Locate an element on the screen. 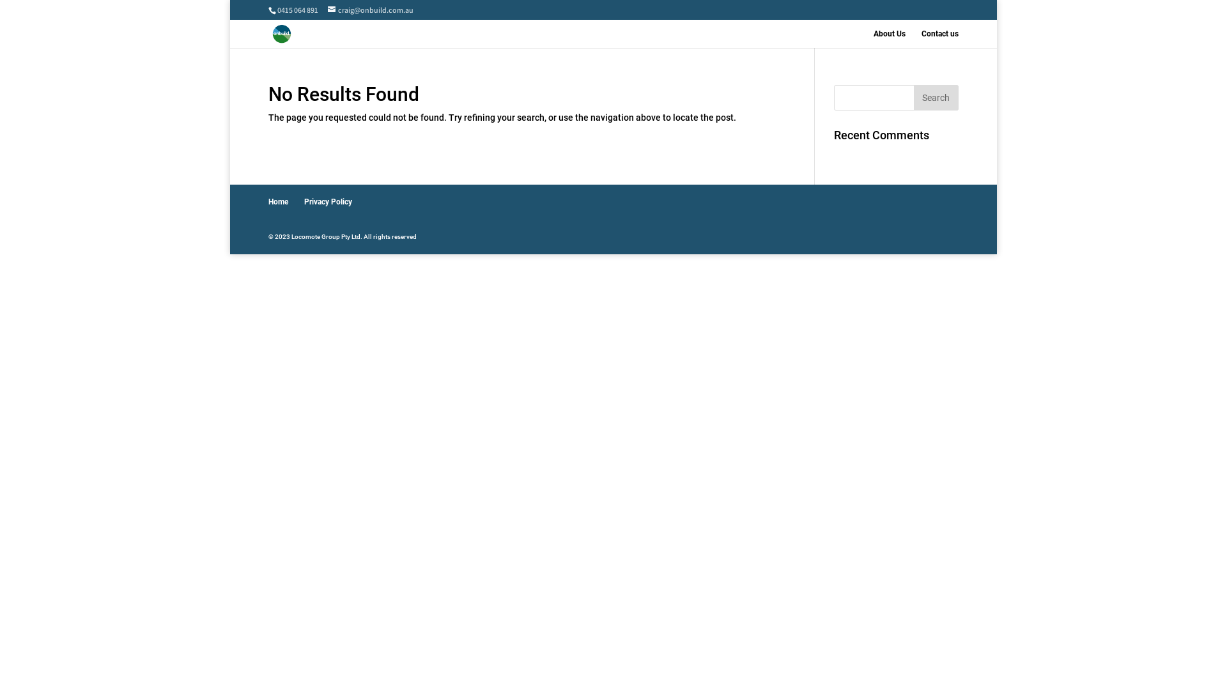 The width and height of the screenshot is (1227, 690). Contact us is located at coordinates (940, 38).